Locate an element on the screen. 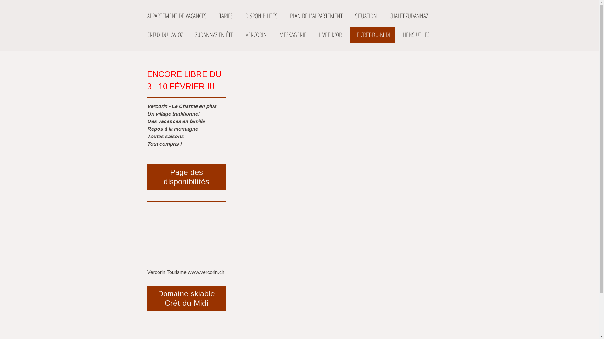 The width and height of the screenshot is (604, 339). VERCORIN is located at coordinates (256, 35).